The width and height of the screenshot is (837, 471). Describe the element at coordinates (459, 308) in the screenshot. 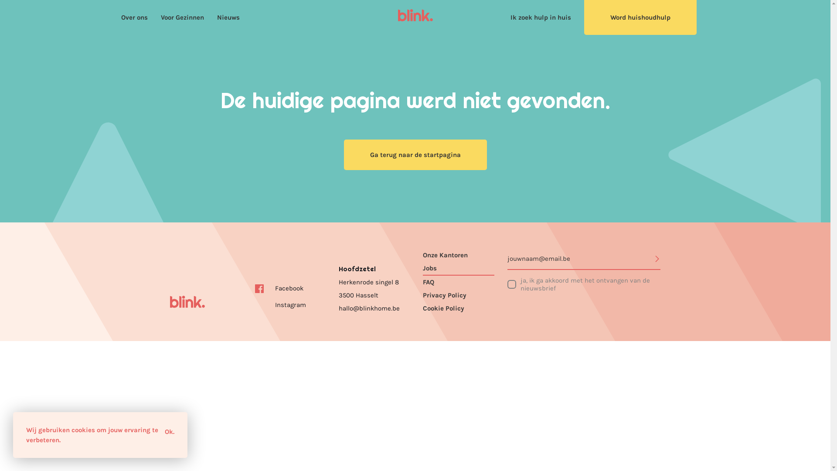

I see `Cookie Policy` at that location.